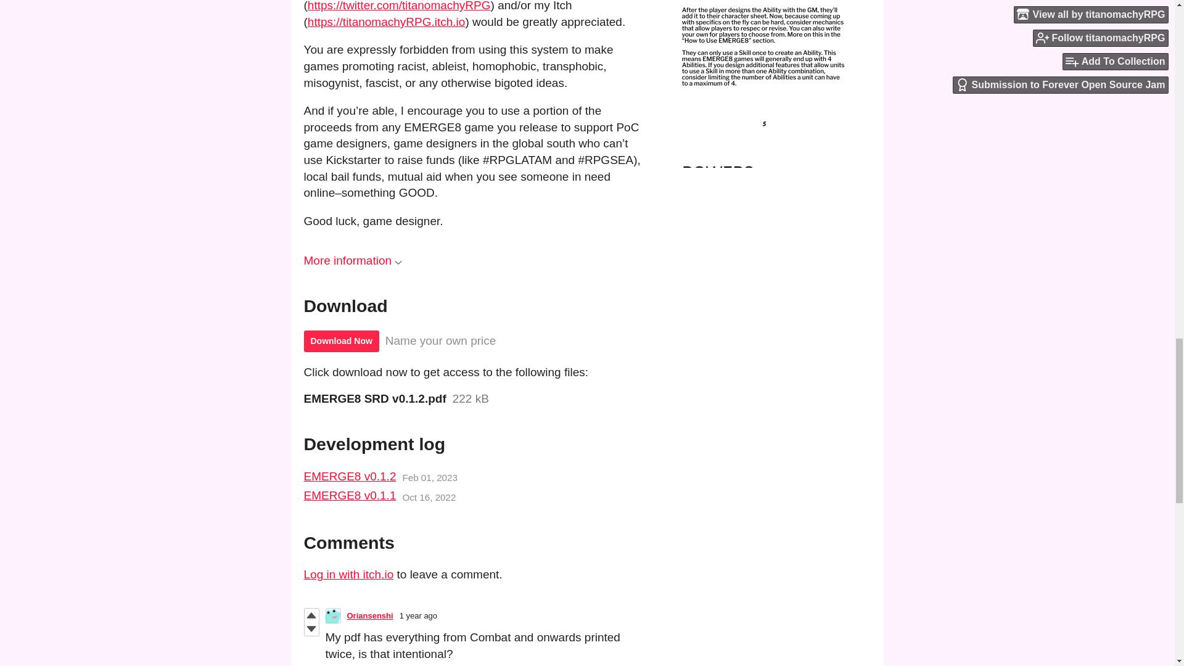  I want to click on More information, so click(353, 260).